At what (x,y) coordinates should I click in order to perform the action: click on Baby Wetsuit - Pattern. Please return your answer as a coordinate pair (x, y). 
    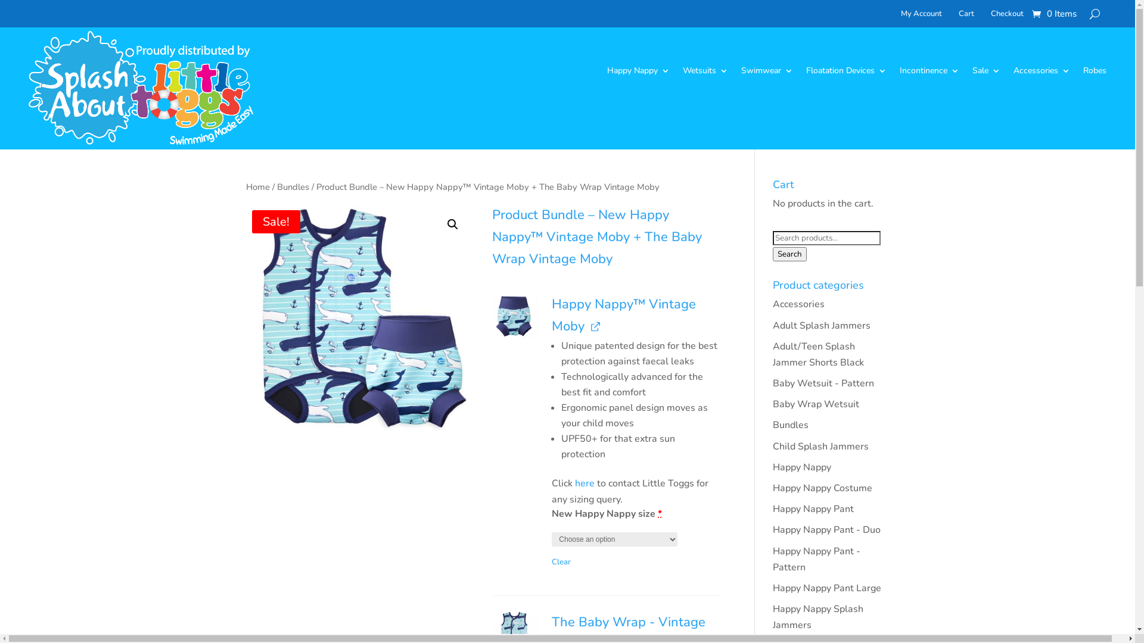
    Looking at the image, I should click on (823, 383).